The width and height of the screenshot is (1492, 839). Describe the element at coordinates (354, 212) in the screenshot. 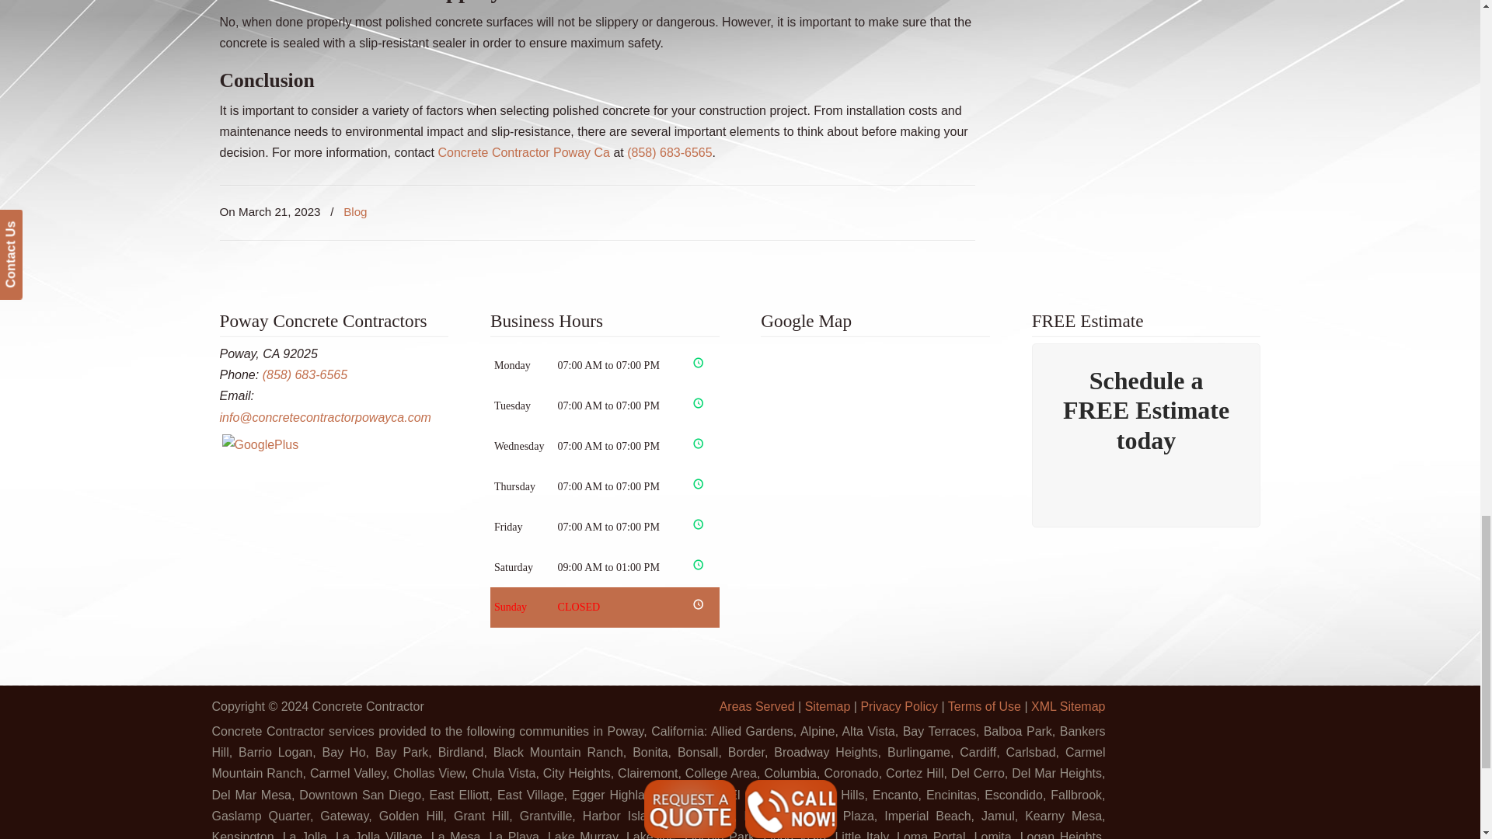

I see `Blog` at that location.